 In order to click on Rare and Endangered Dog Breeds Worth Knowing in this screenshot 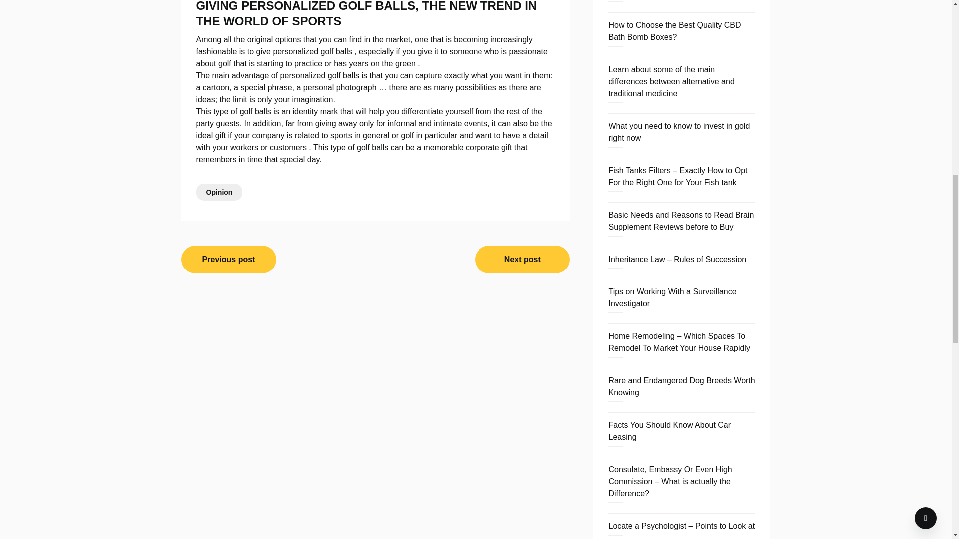, I will do `click(681, 386)`.